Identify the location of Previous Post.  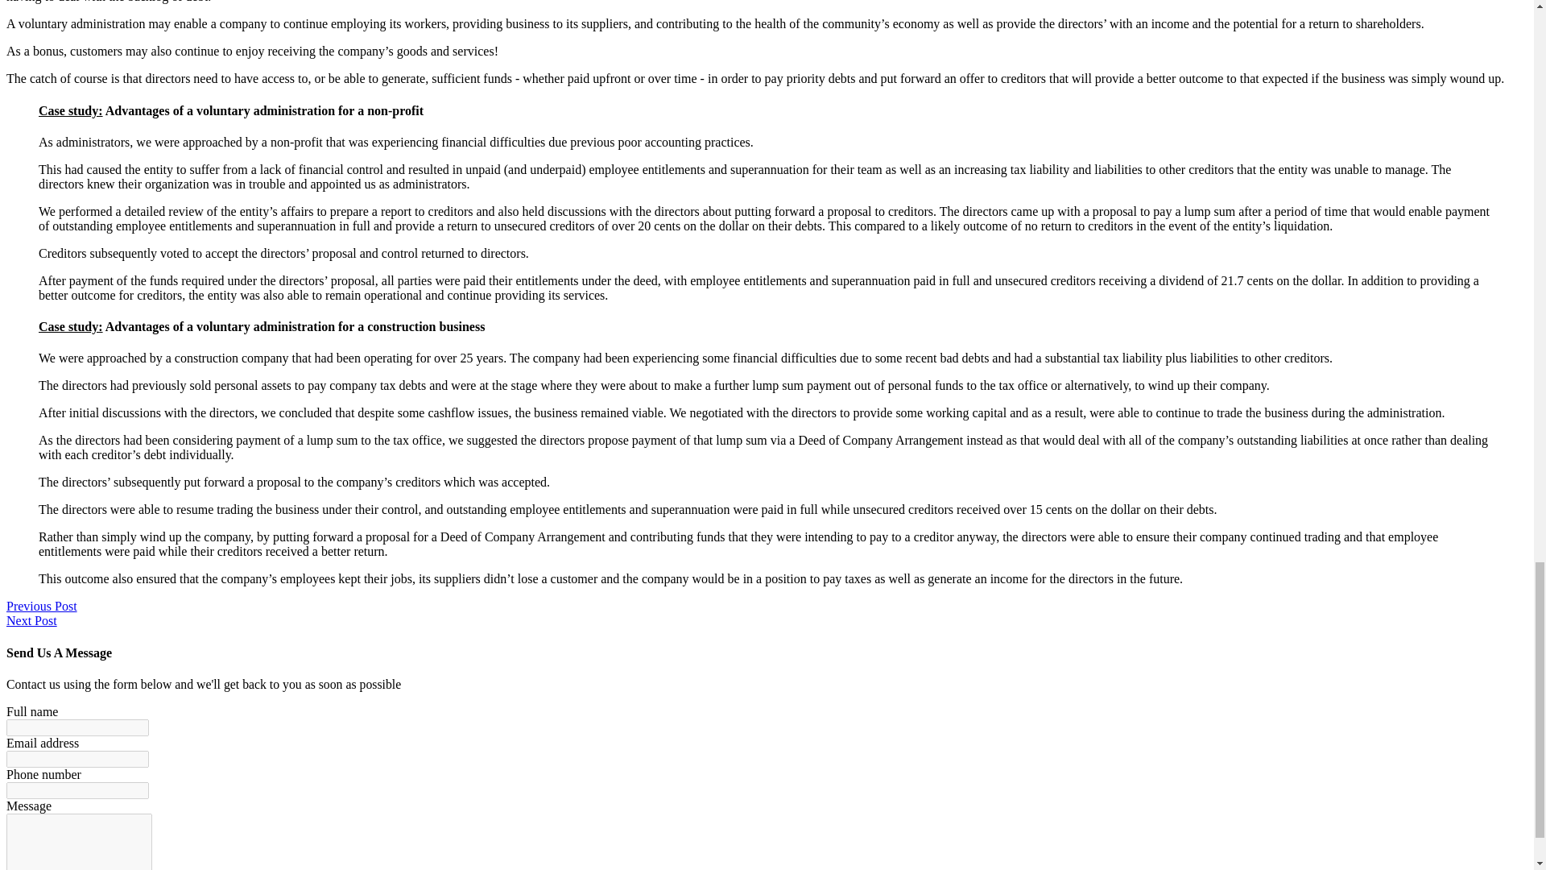
(42, 606).